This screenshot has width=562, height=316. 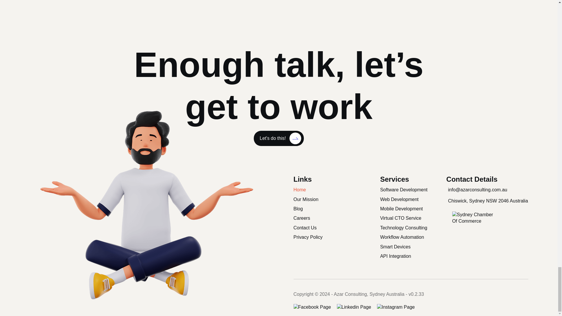 What do you see at coordinates (313, 228) in the screenshot?
I see `Contact Us` at bounding box center [313, 228].